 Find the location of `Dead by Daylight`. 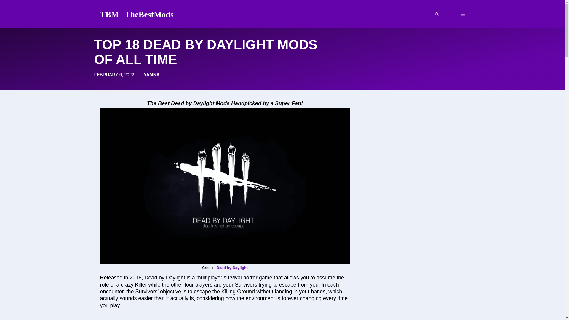

Dead by Daylight is located at coordinates (232, 268).